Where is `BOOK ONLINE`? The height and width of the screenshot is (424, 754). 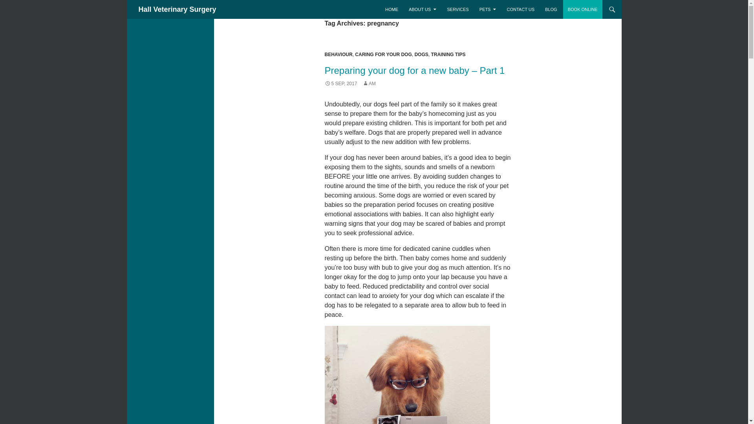
BOOK ONLINE is located at coordinates (583, 9).